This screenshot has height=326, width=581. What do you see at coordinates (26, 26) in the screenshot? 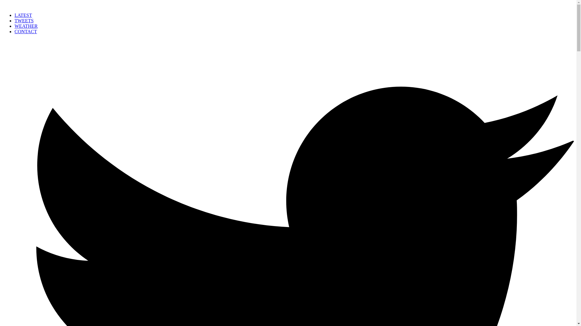
I see `WEATHER` at bounding box center [26, 26].